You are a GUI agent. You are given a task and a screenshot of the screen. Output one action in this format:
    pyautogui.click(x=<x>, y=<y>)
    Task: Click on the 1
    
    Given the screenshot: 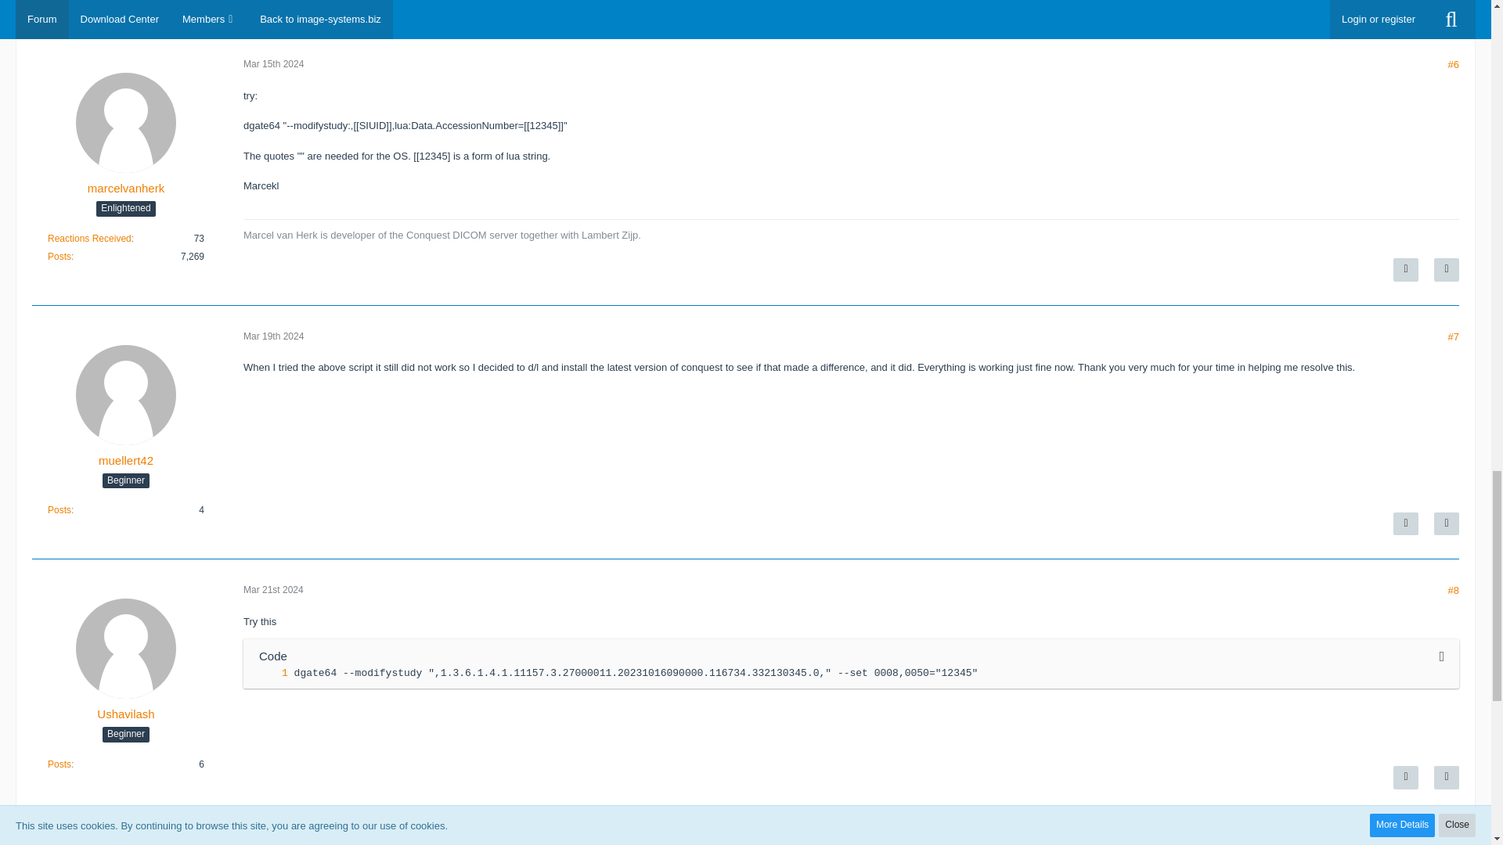 What is the action you would take?
    pyautogui.click(x=269, y=673)
    